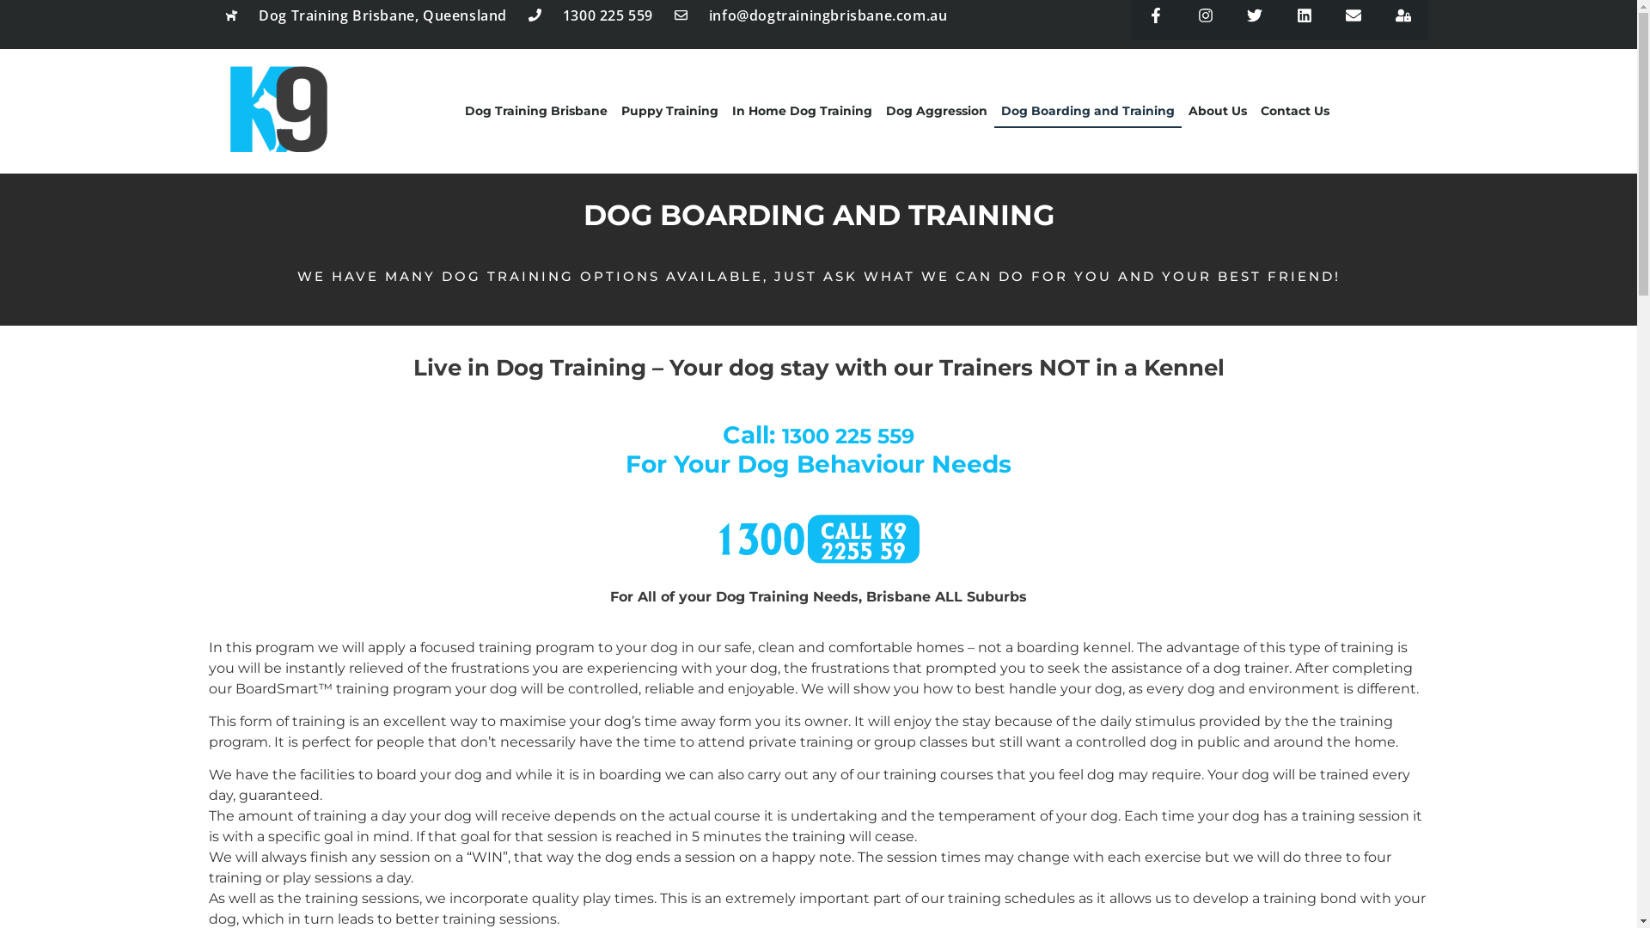 This screenshot has height=928, width=1650. Describe the element at coordinates (366, 15) in the screenshot. I see `Dog Training Brisbane, Queensland` at that location.